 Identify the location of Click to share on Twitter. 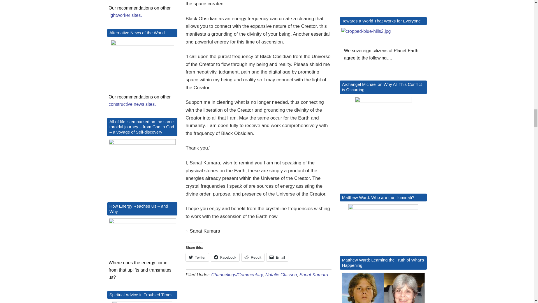
(197, 257).